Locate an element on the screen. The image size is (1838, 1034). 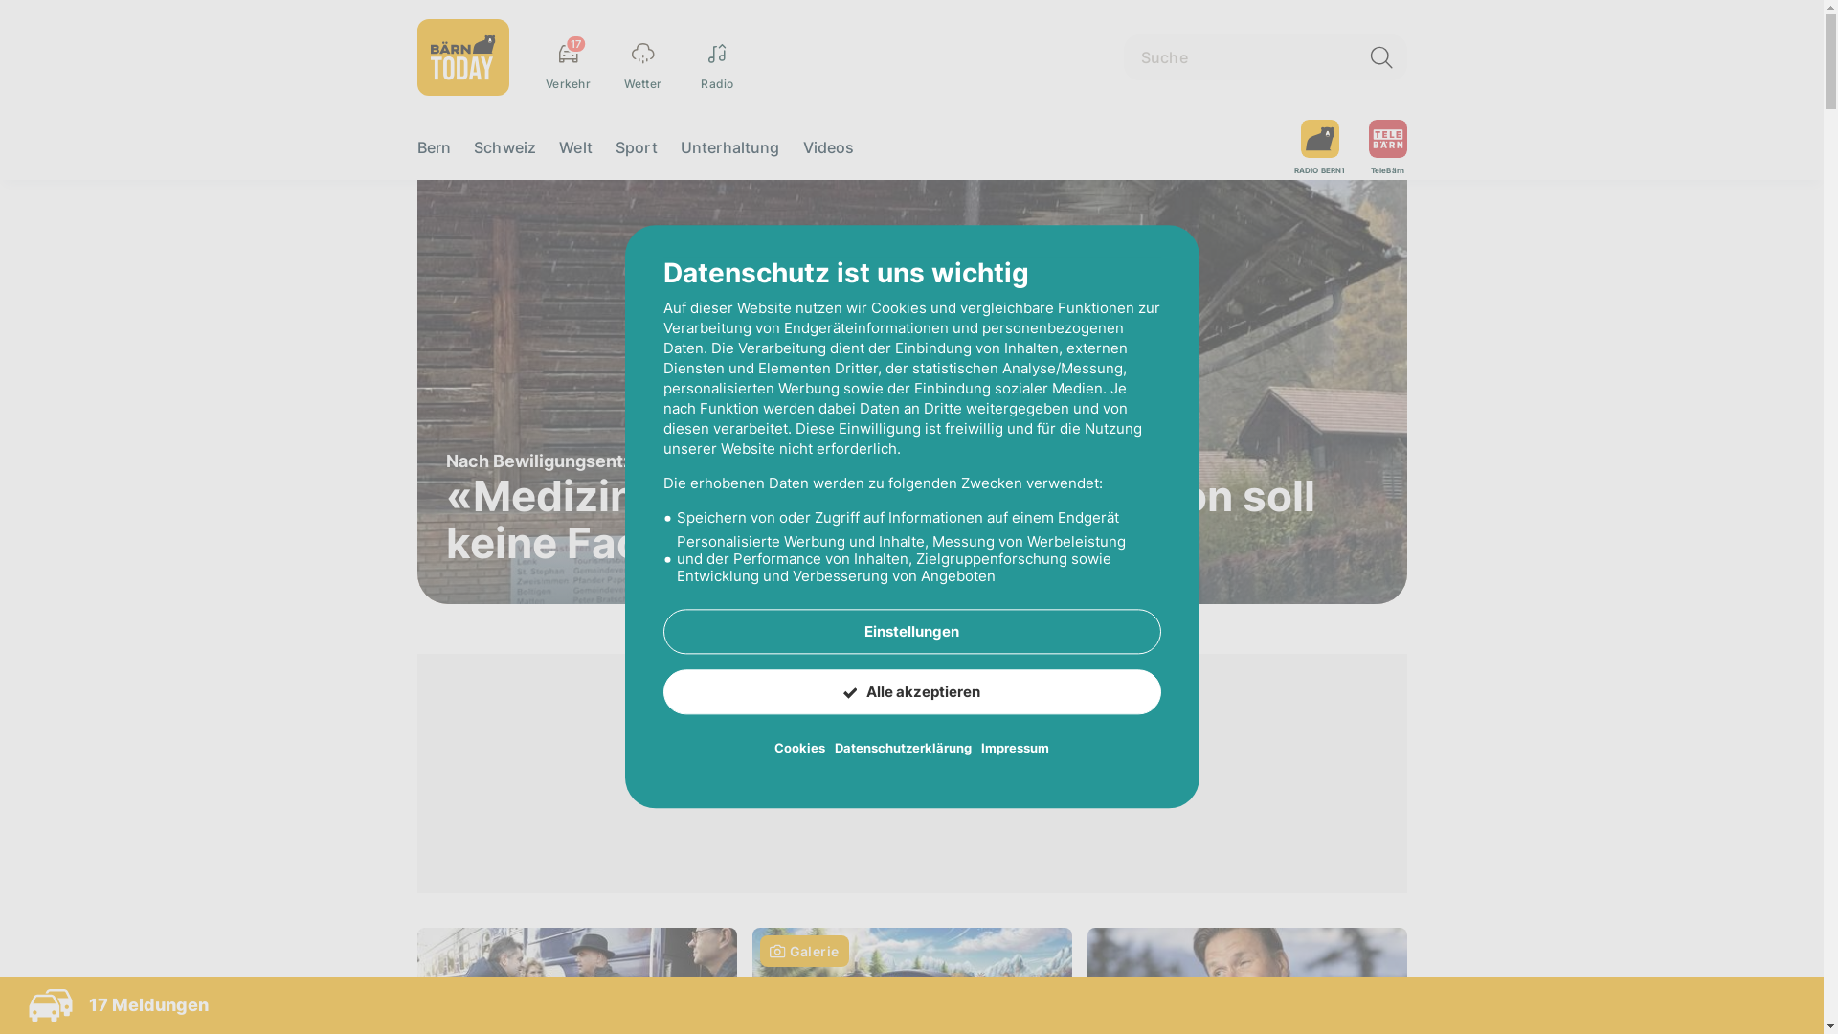
Bern is located at coordinates (435, 147).